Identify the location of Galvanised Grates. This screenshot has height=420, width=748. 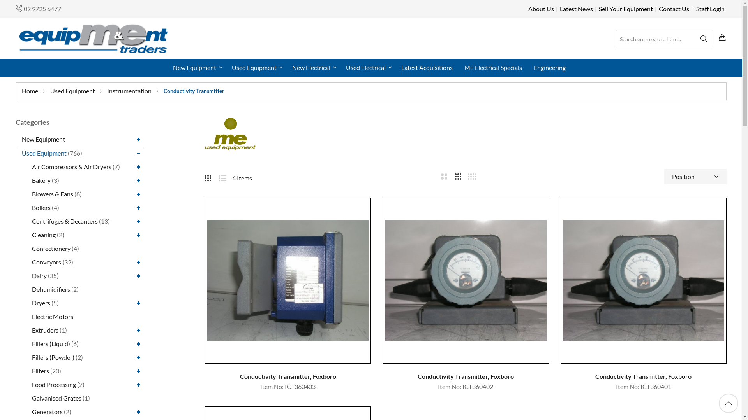
(57, 398).